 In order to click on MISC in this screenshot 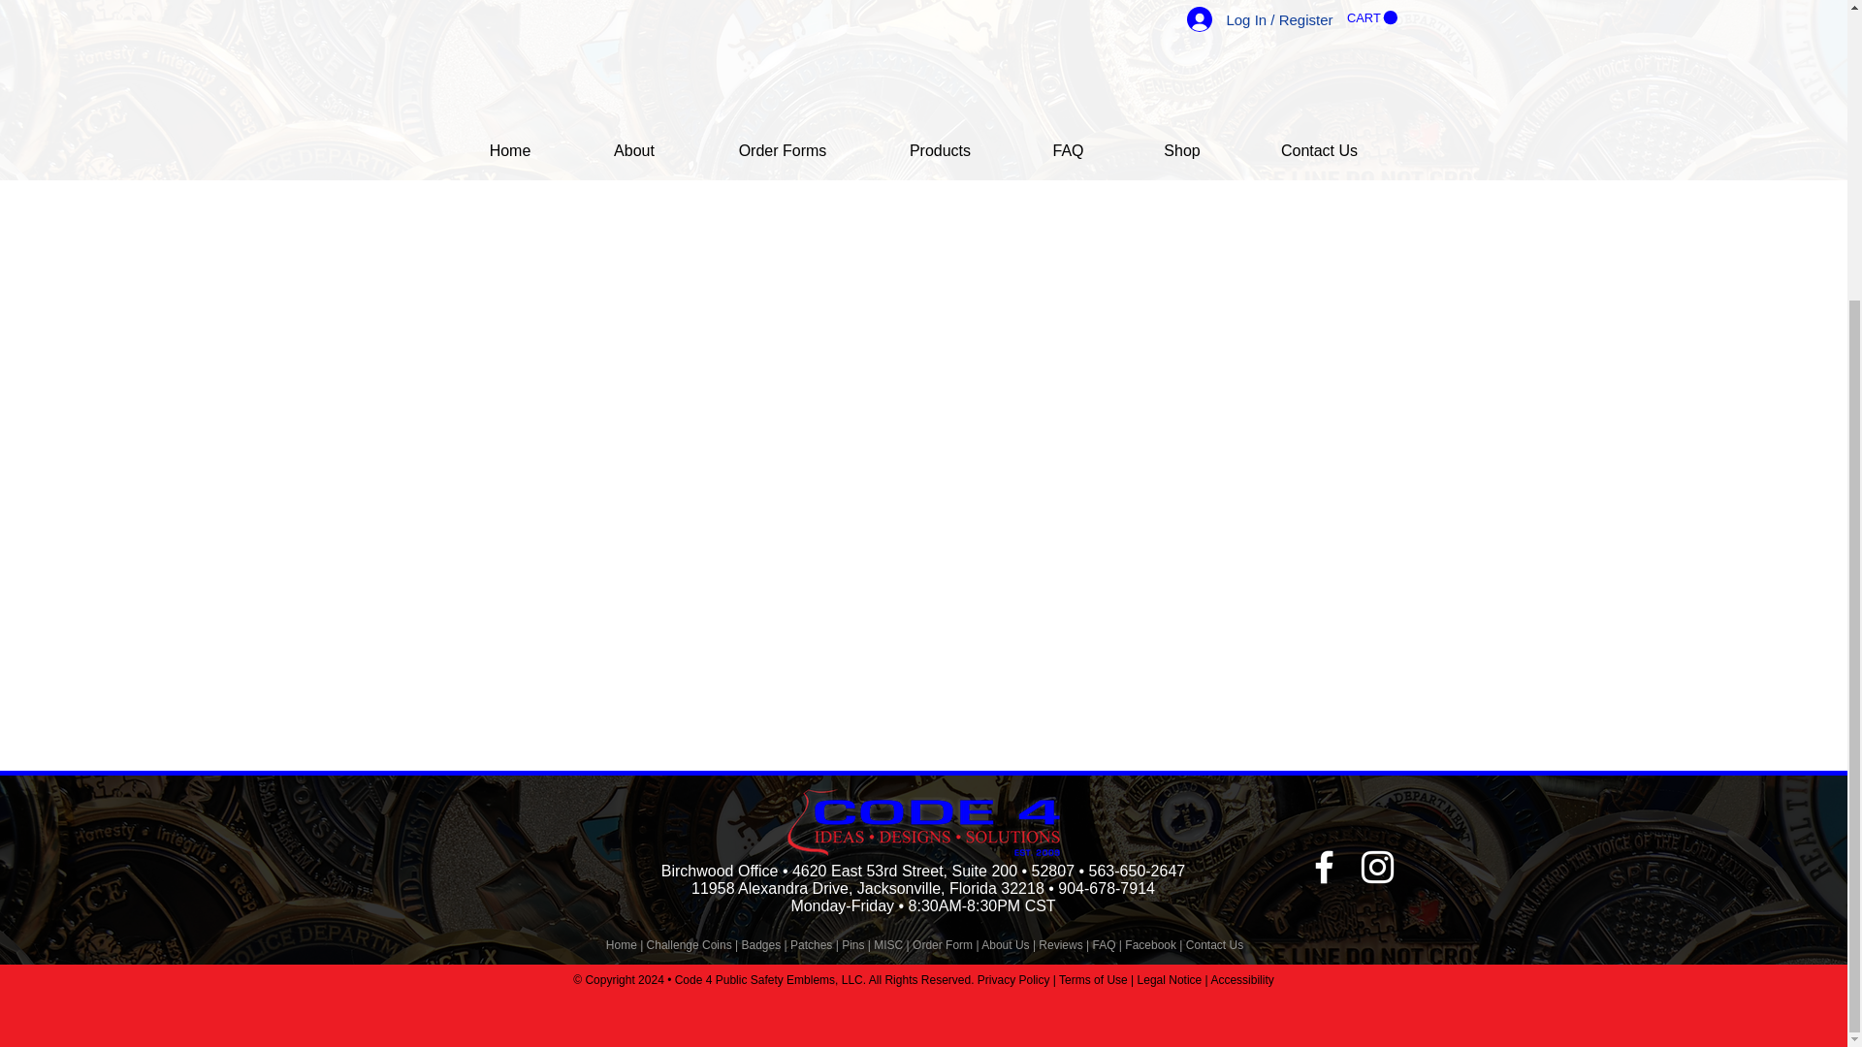, I will do `click(888, 944)`.